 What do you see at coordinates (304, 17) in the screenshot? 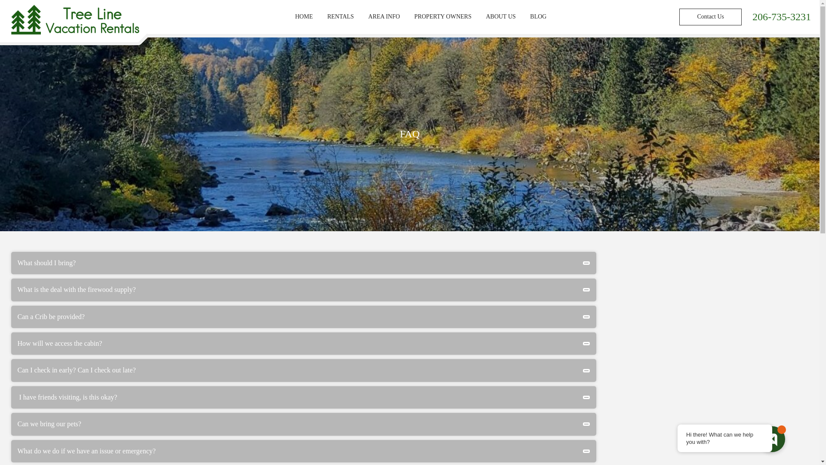
I see `HOME` at bounding box center [304, 17].